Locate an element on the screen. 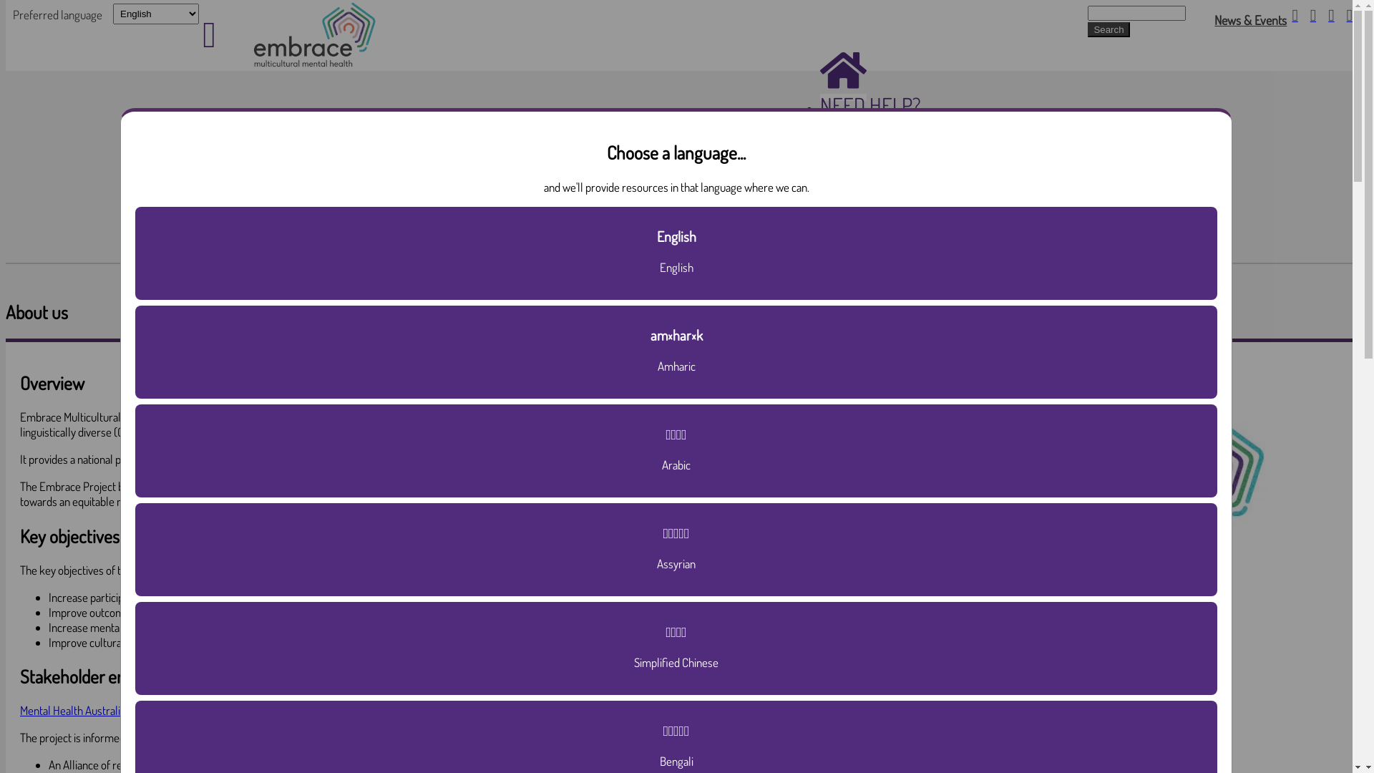 The height and width of the screenshot is (773, 1374). News & Events is located at coordinates (1251, 20).